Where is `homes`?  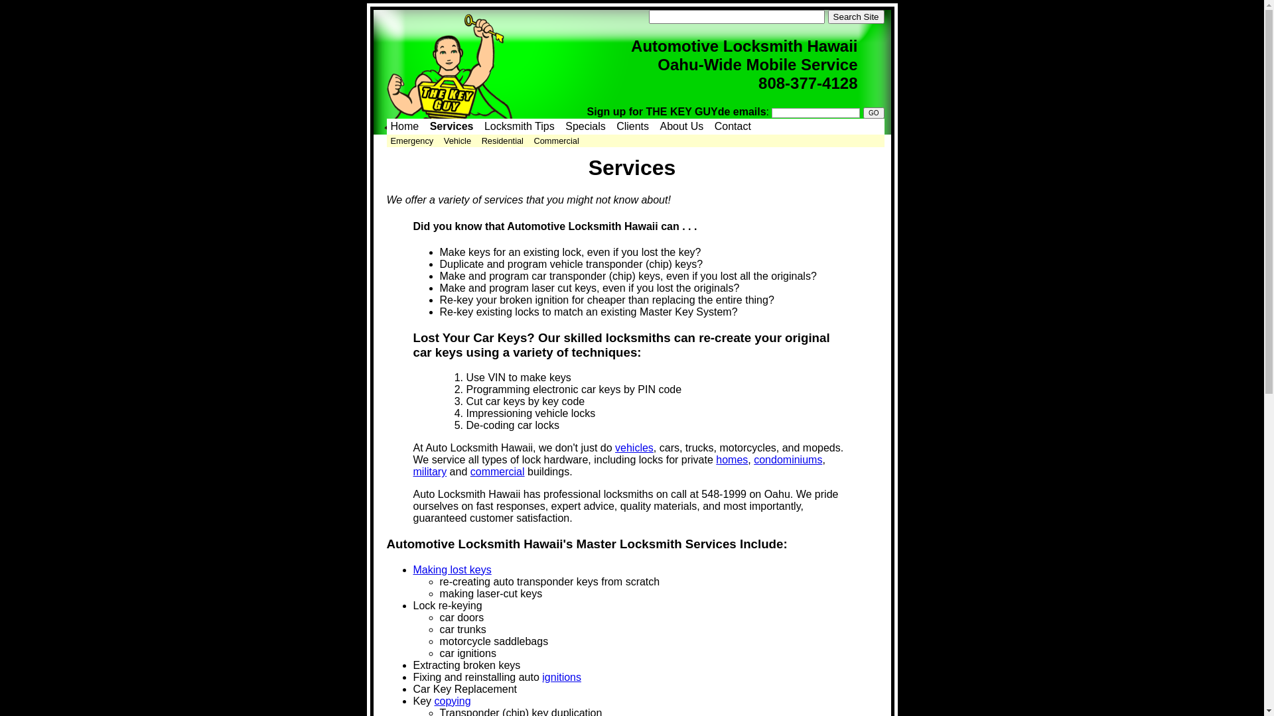 homes is located at coordinates (732, 460).